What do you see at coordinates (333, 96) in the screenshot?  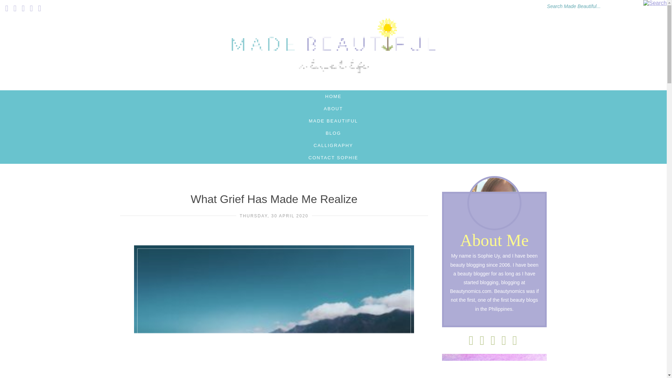 I see `HOME` at bounding box center [333, 96].